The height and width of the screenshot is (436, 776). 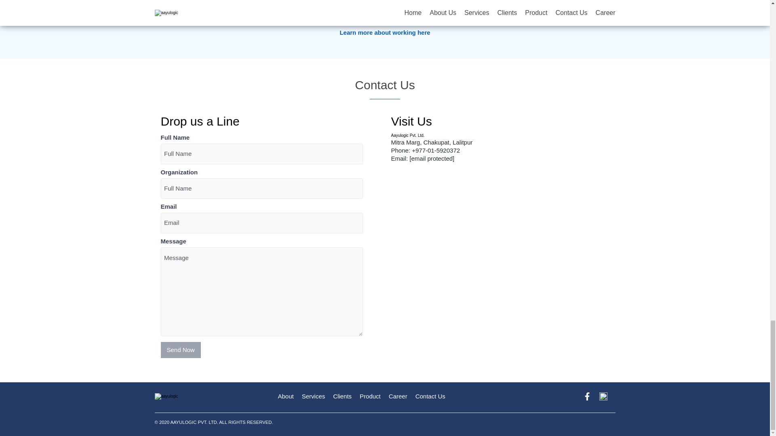 I want to click on Product, so click(x=370, y=396).